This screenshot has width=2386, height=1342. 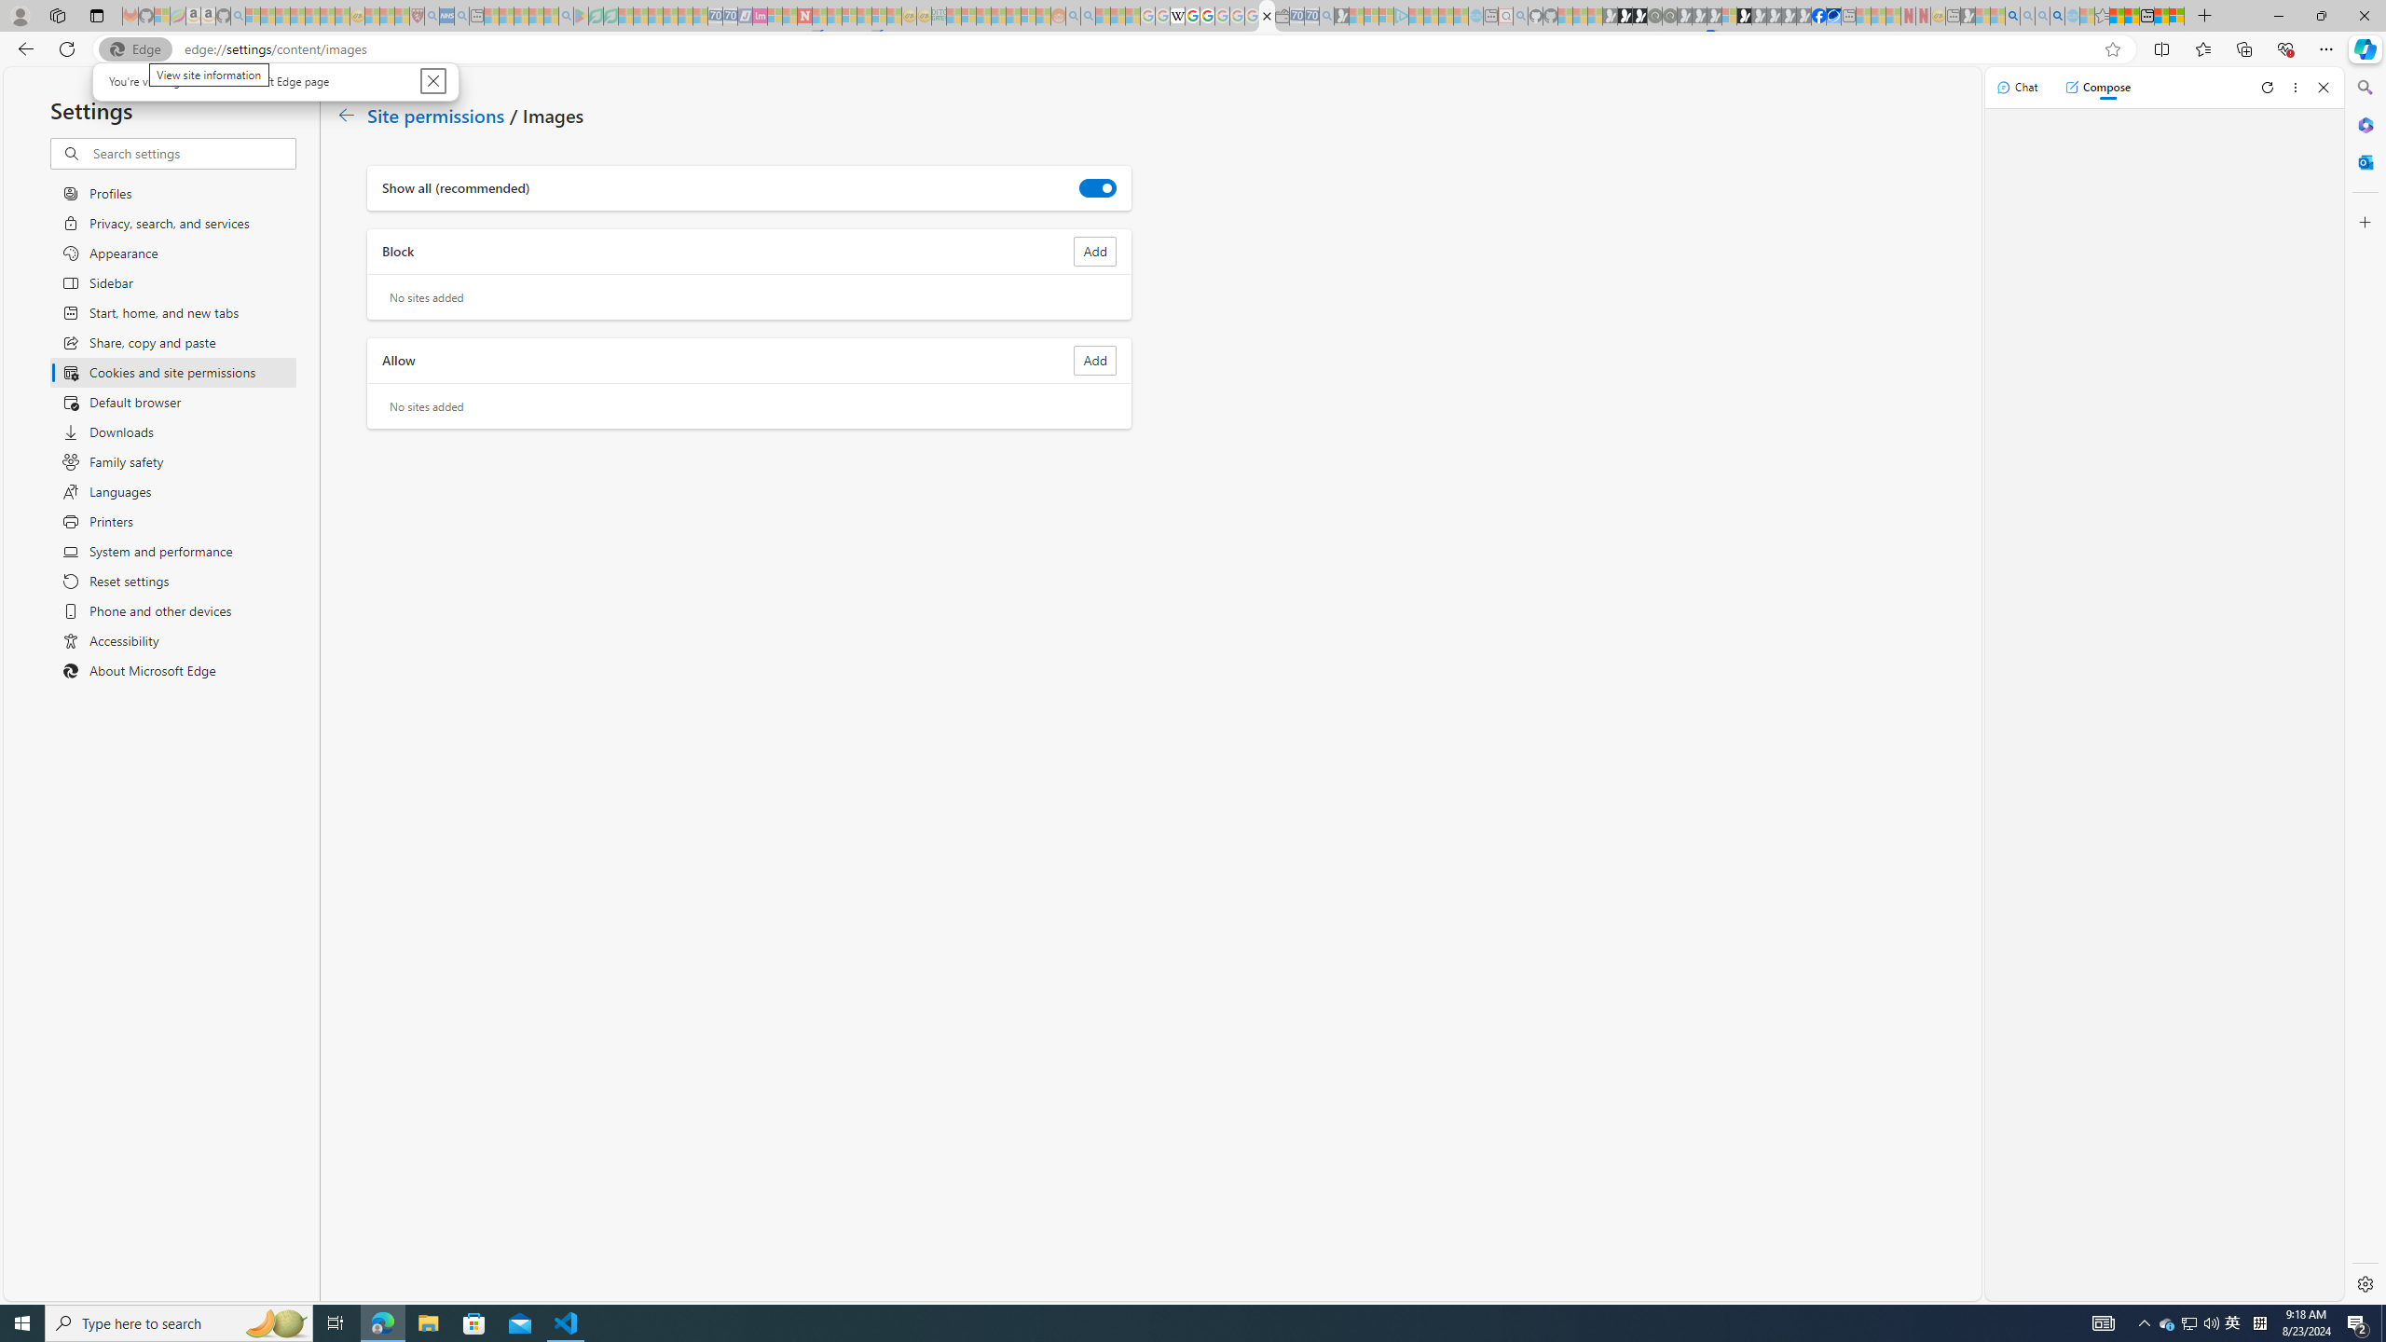 I want to click on Future Focus Report 2024 - Sleeping, so click(x=1668, y=16).